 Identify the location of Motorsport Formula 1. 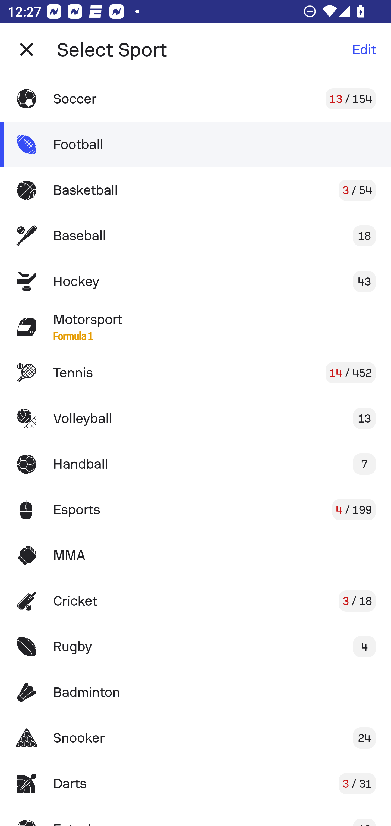
(195, 327).